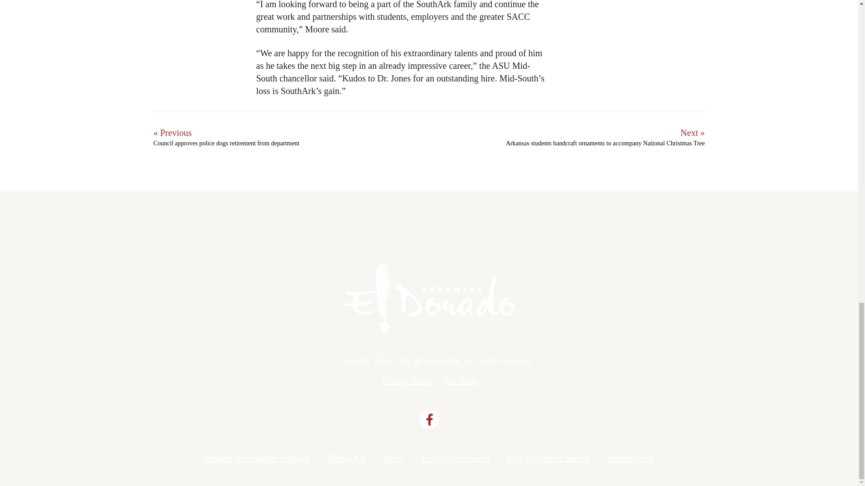 This screenshot has width=865, height=486. Describe the element at coordinates (407, 381) in the screenshot. I see `Privacy Policy` at that location.